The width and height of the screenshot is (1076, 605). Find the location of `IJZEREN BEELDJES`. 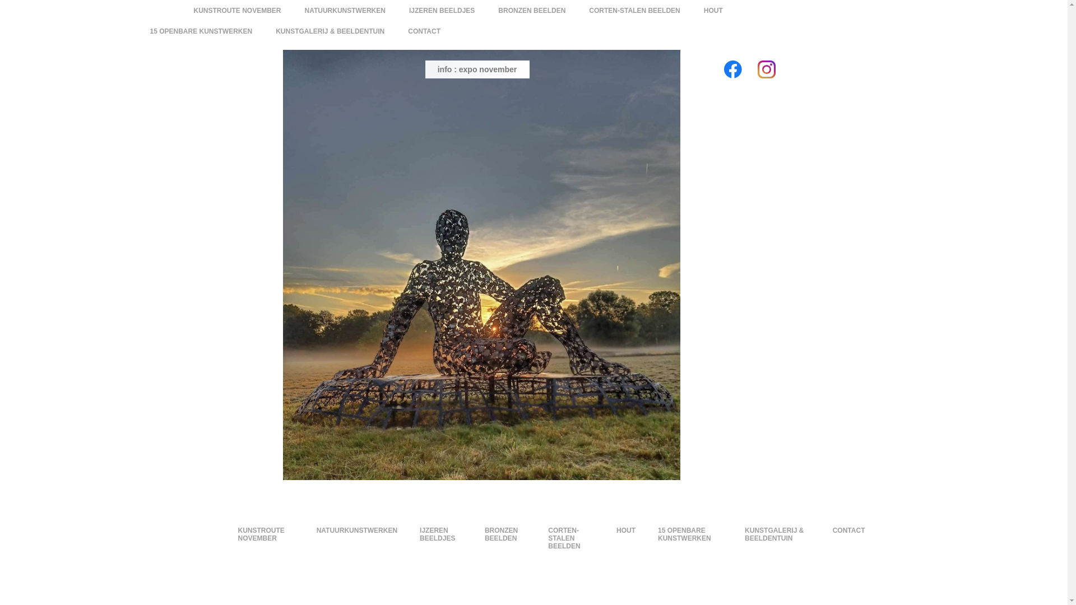

IJZEREN BEELDJES is located at coordinates (441, 534).